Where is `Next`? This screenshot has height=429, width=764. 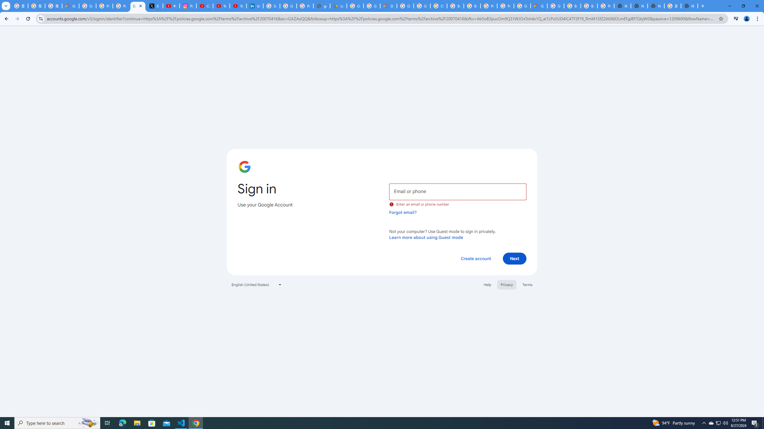
Next is located at coordinates (515, 258).